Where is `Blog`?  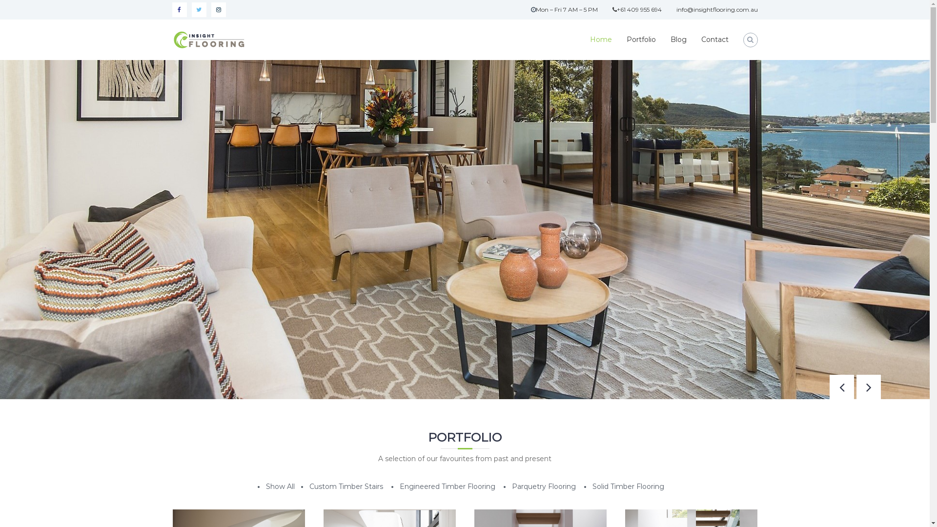
Blog is located at coordinates (678, 40).